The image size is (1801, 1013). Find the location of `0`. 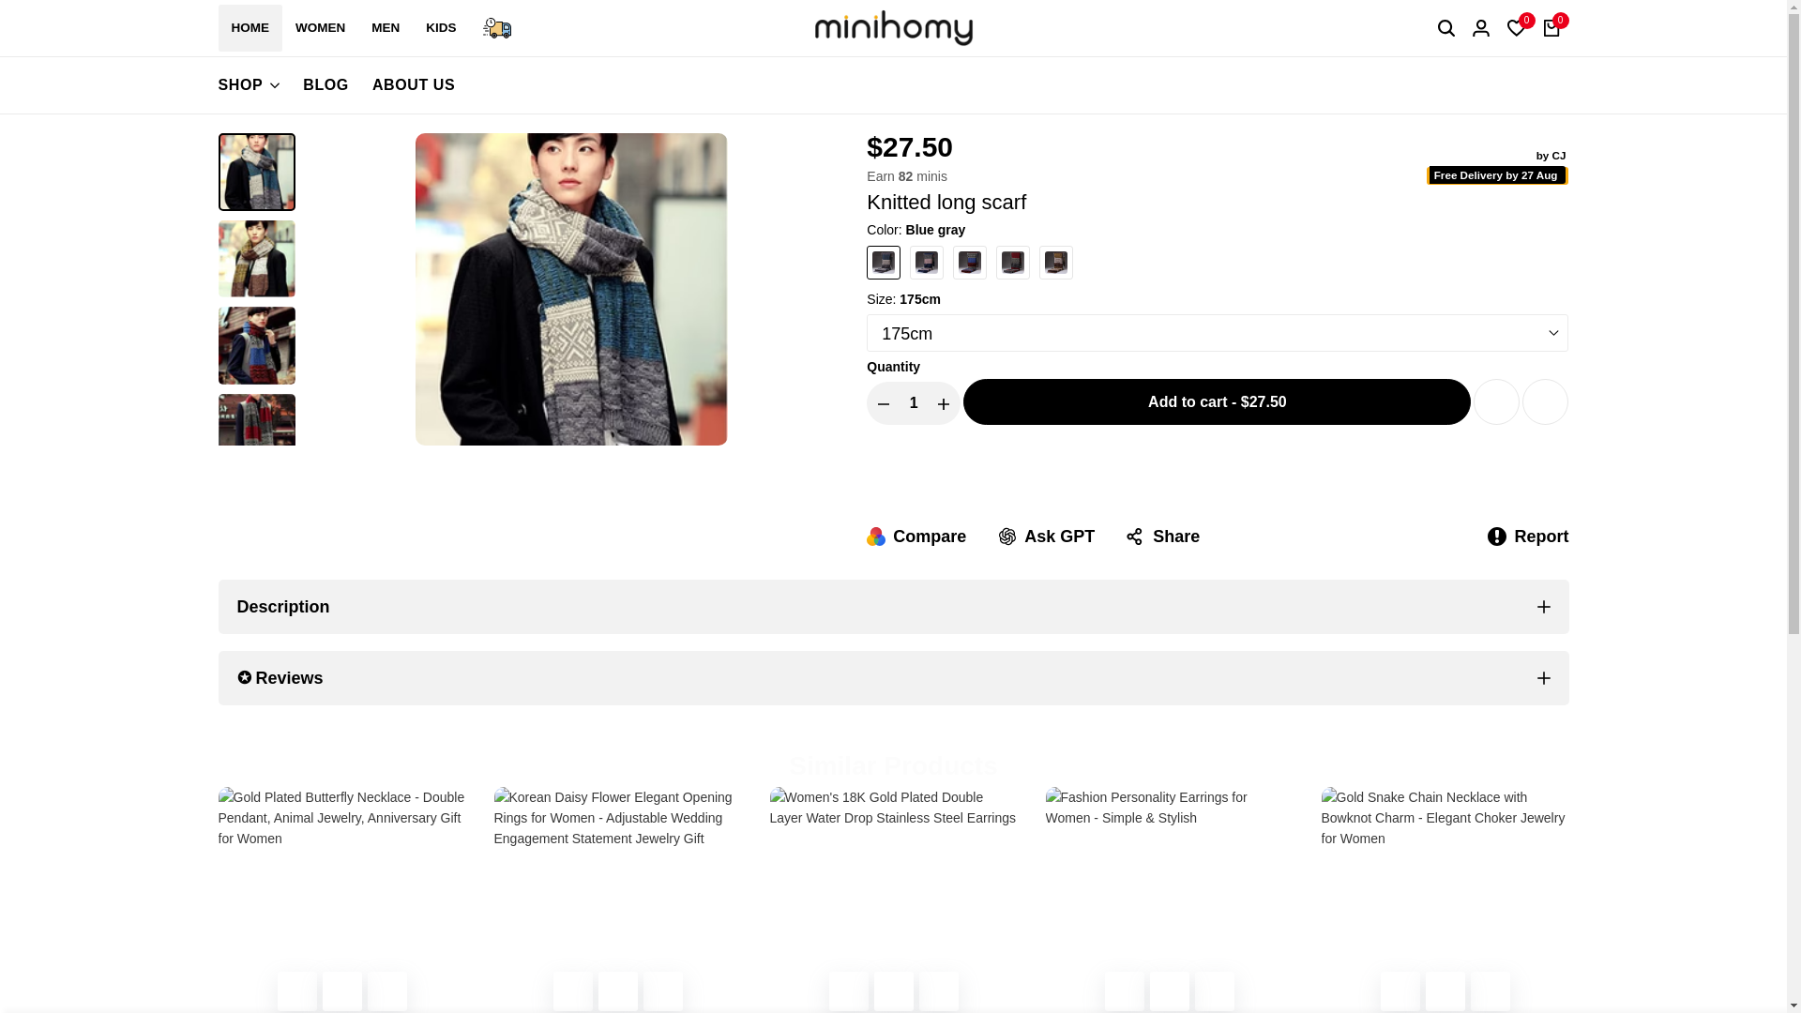

0 is located at coordinates (1551, 27).